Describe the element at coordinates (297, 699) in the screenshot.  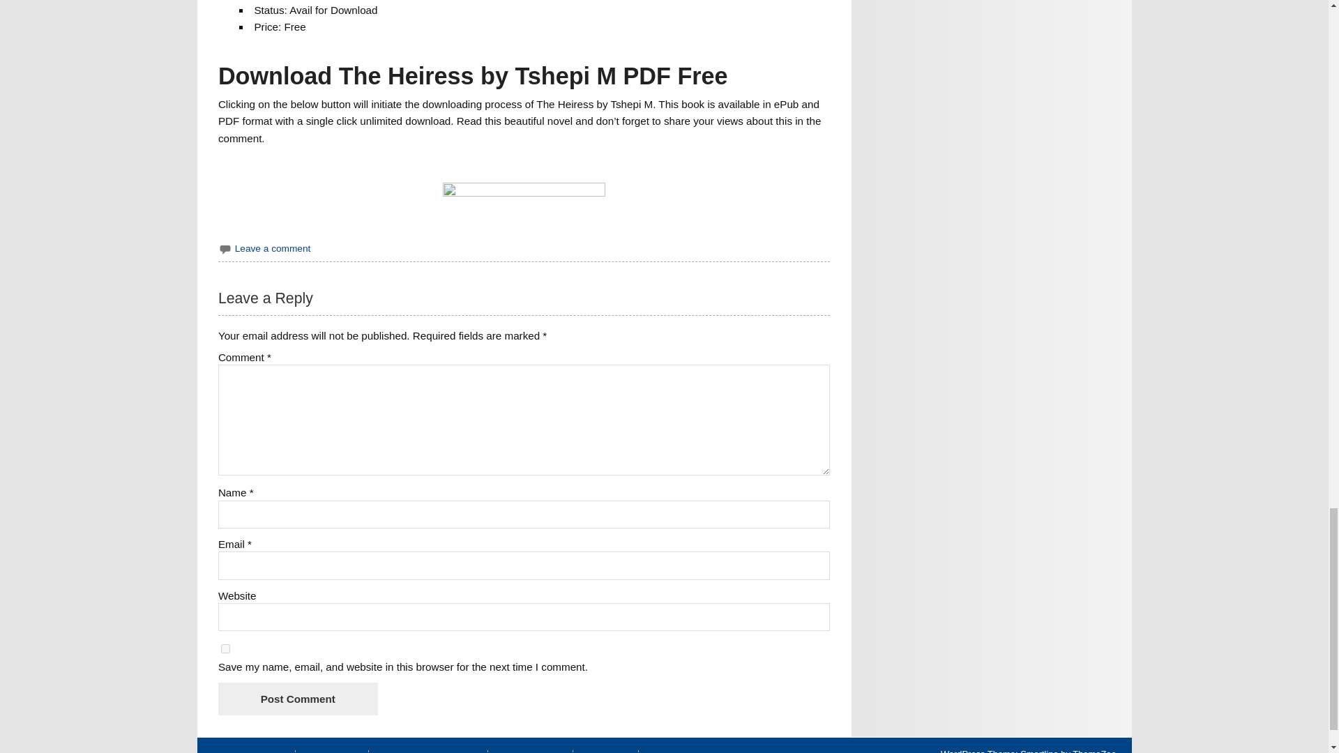
I see `Post Comment` at that location.